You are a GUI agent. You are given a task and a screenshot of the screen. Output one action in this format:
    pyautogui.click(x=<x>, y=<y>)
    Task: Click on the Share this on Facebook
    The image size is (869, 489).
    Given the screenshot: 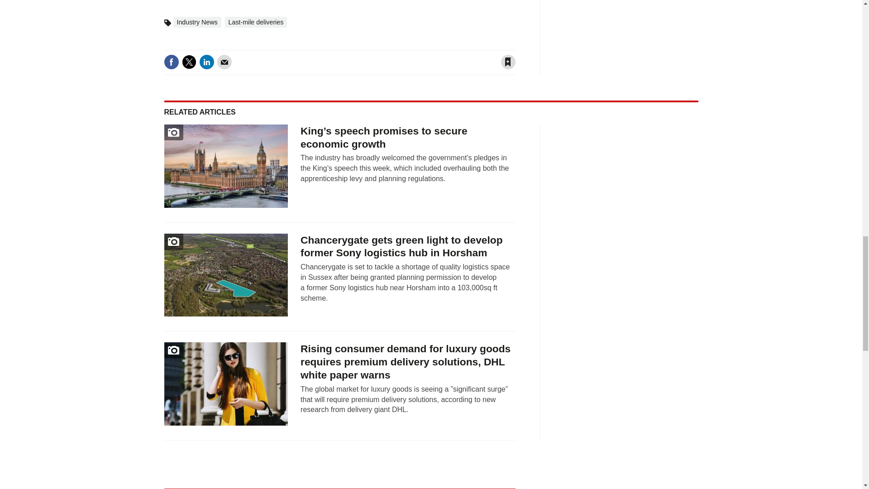 What is the action you would take?
    pyautogui.click(x=171, y=62)
    